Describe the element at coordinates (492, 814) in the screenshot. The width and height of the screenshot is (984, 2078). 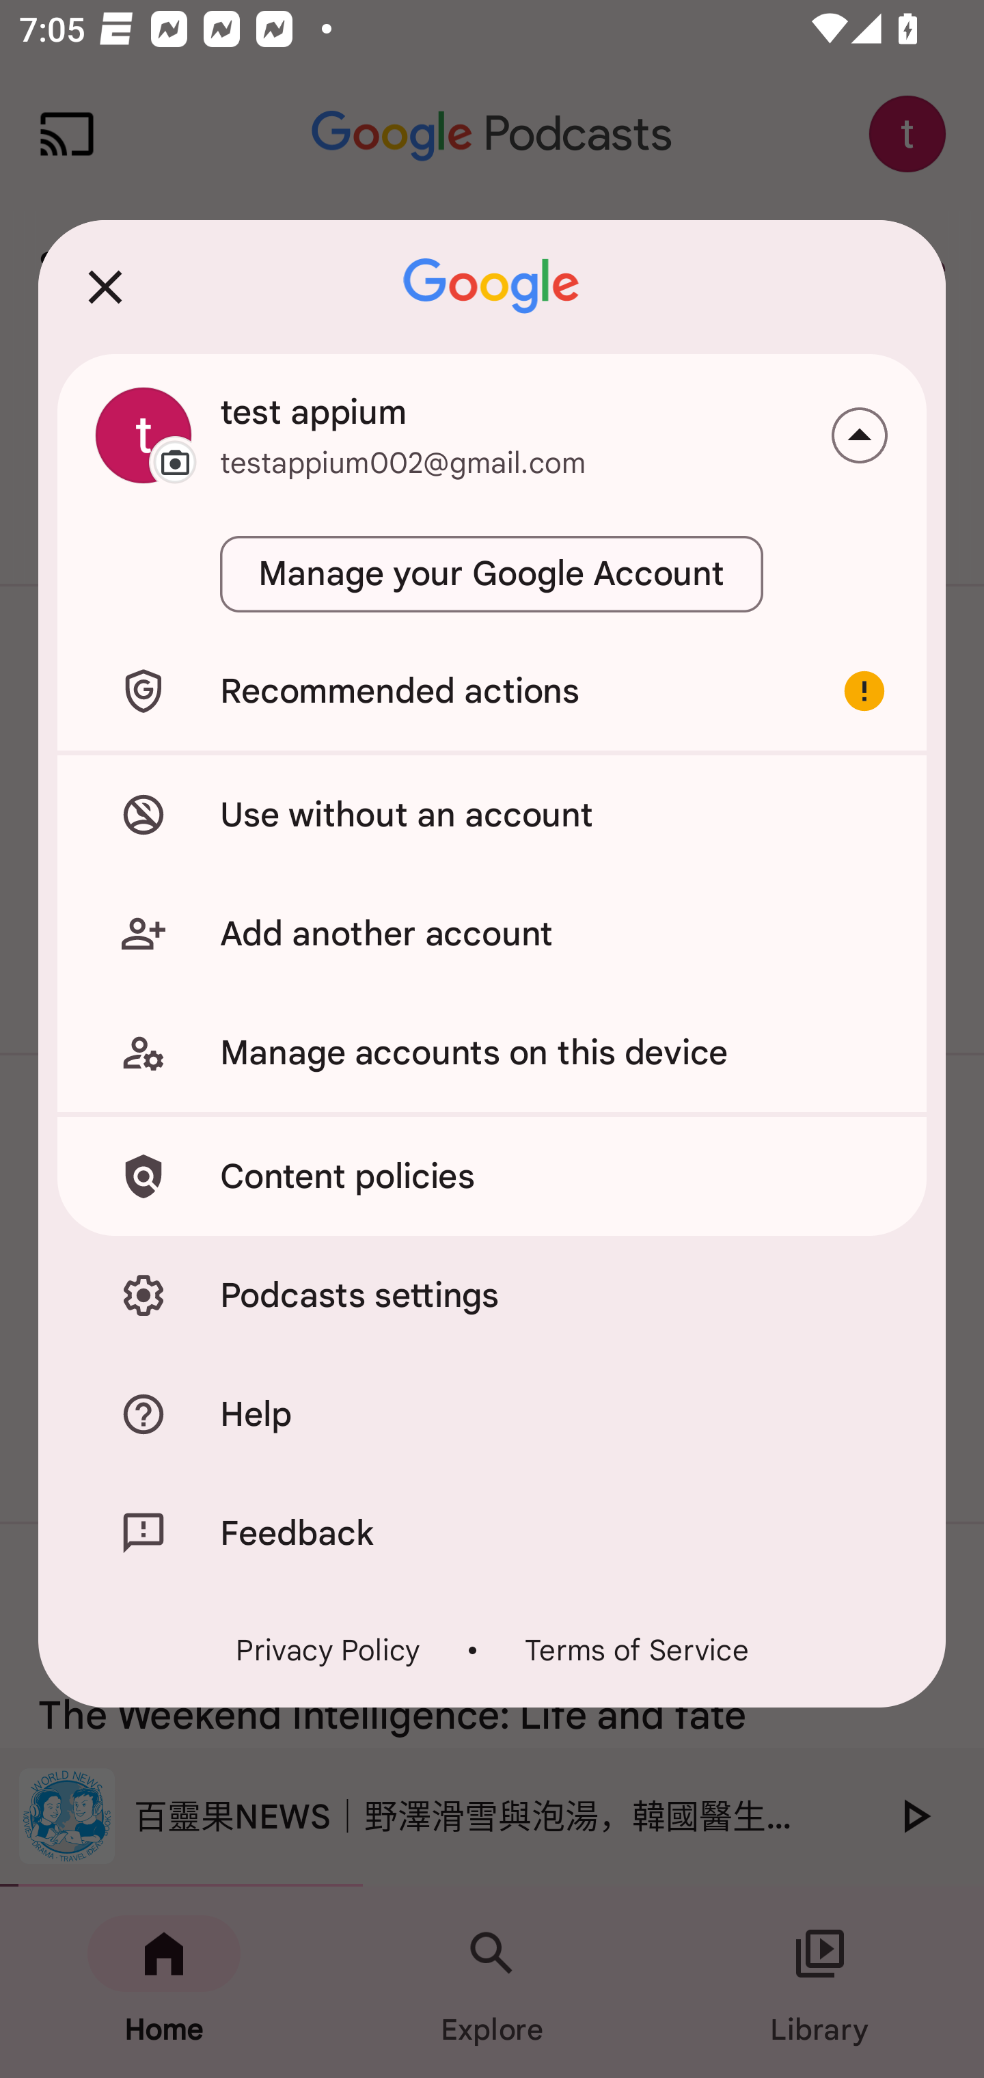
I see `Use without an account` at that location.